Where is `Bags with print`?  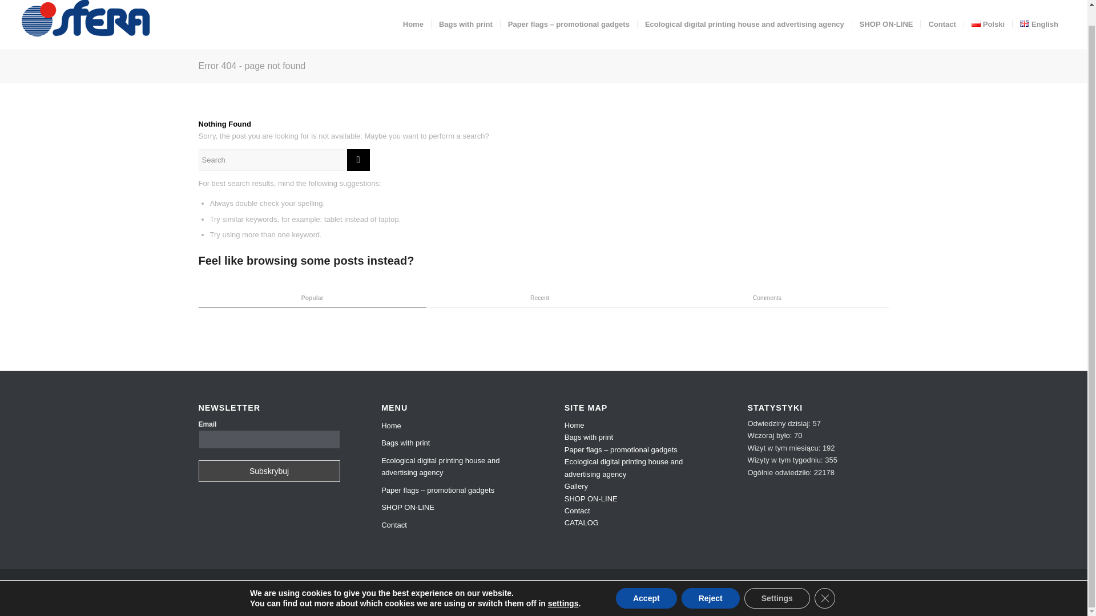 Bags with print is located at coordinates (465, 25).